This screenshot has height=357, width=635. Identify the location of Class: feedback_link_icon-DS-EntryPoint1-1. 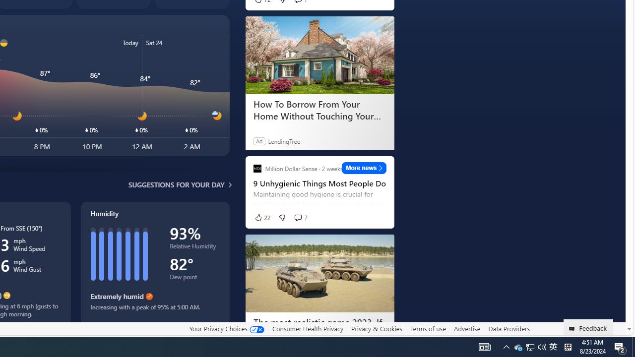
(573, 329).